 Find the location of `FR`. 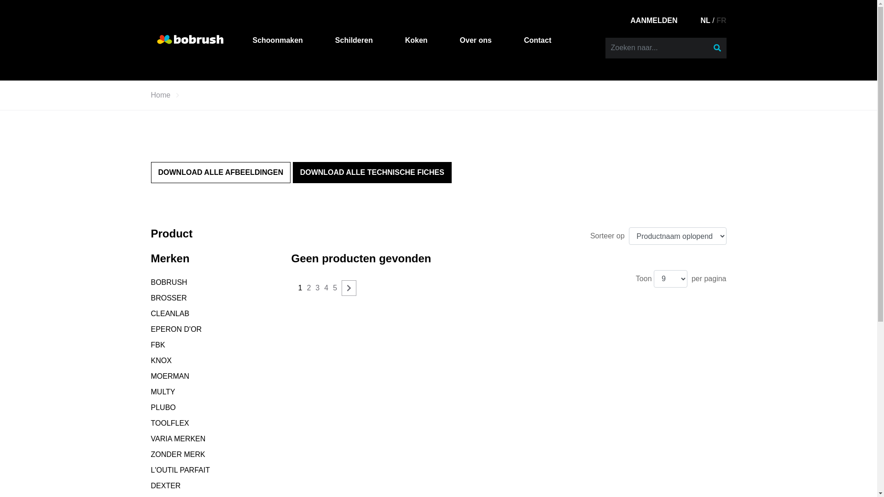

FR is located at coordinates (721, 20).